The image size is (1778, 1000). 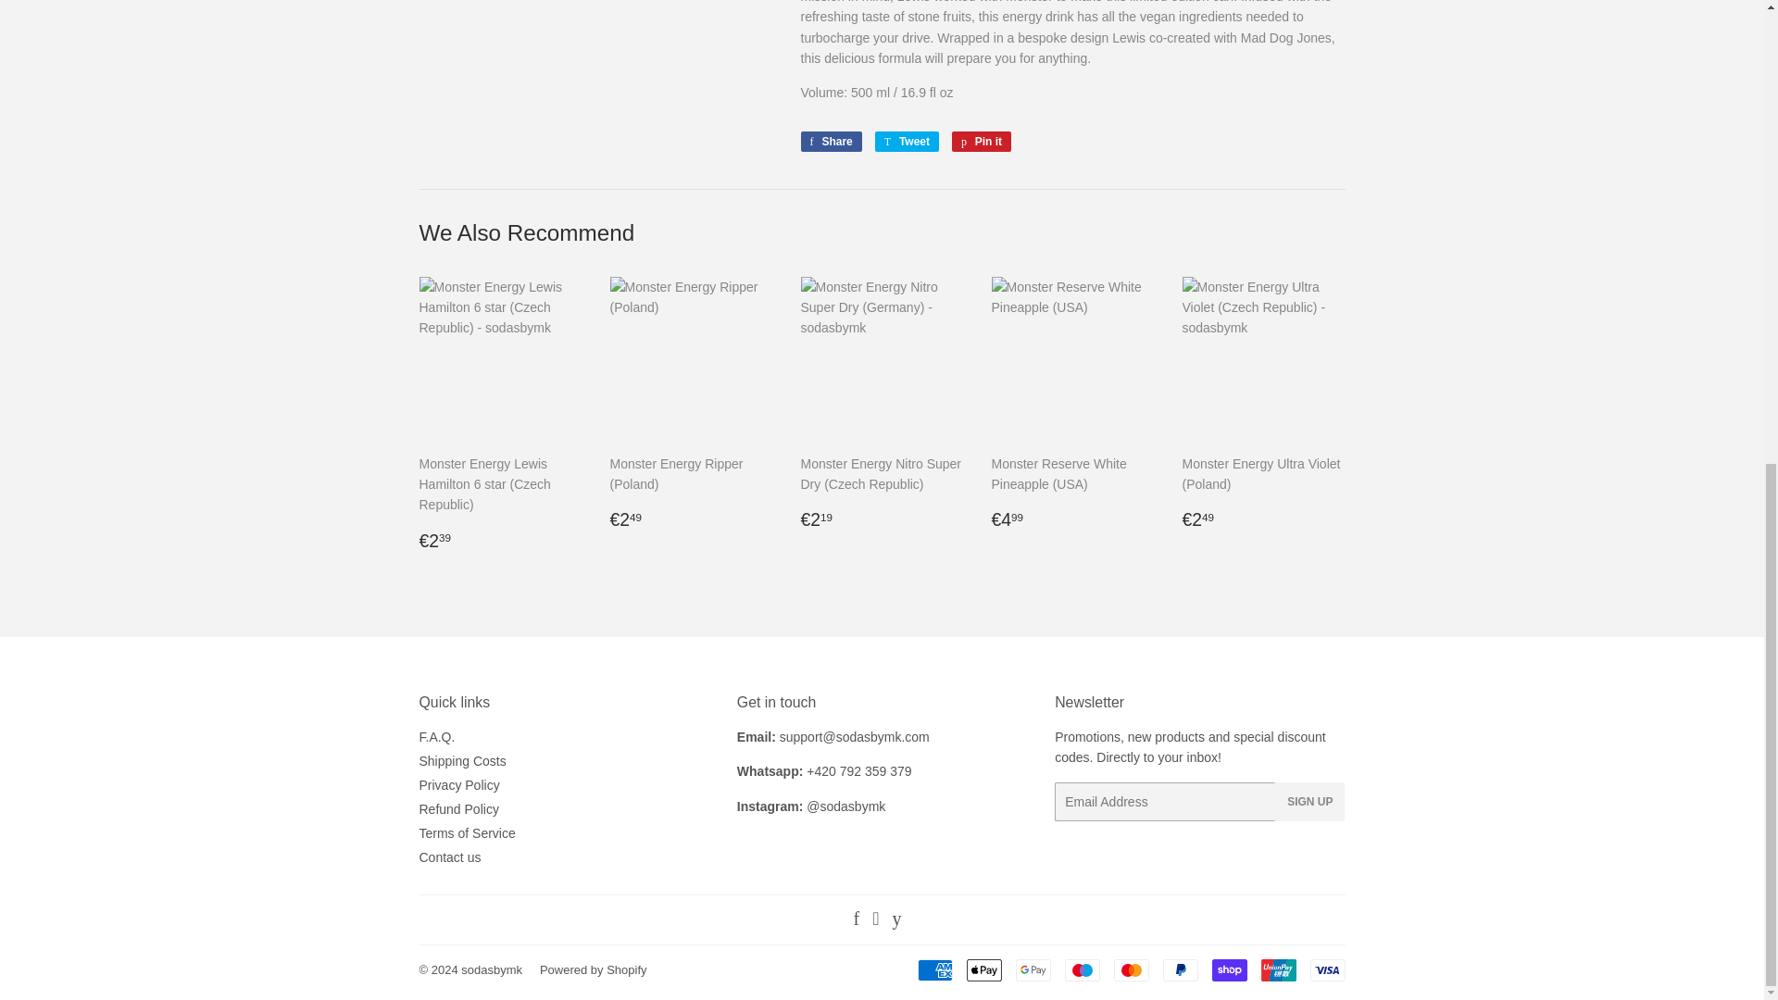 What do you see at coordinates (1278, 969) in the screenshot?
I see `Union Pay` at bounding box center [1278, 969].